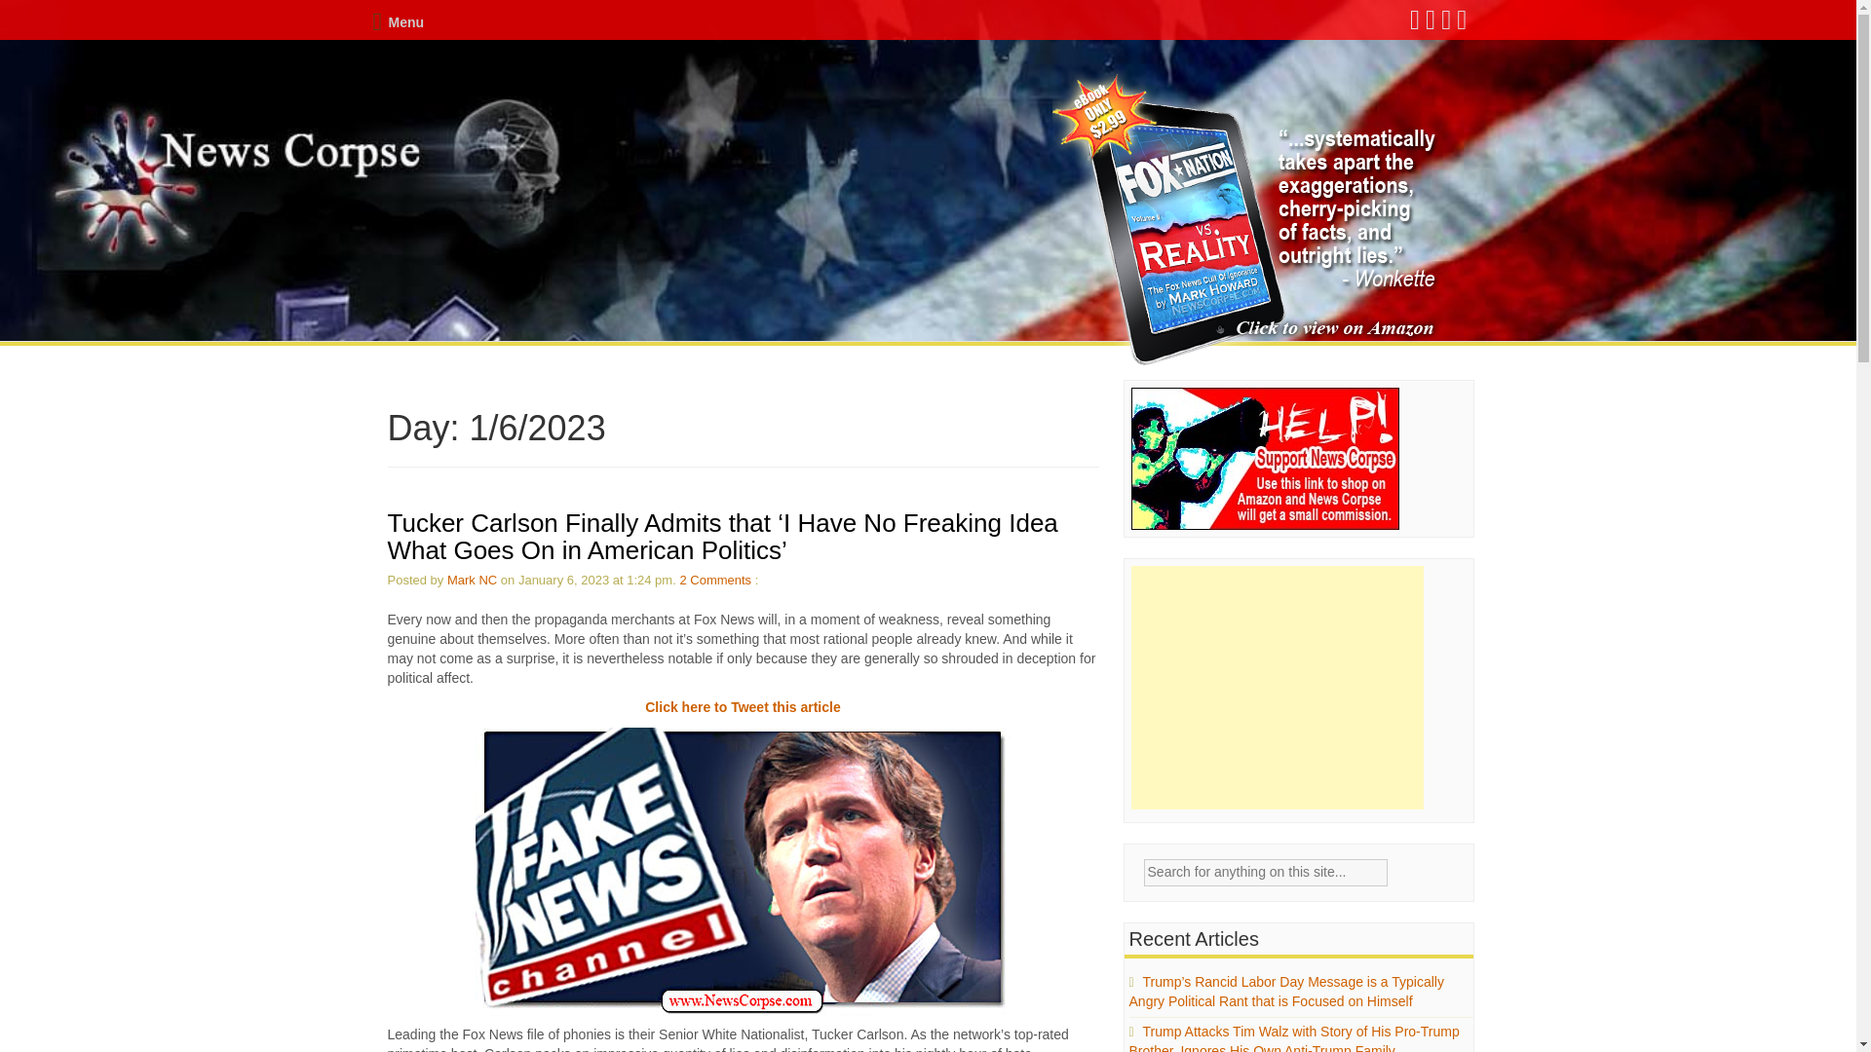  I want to click on Advertisement, so click(1278, 688).